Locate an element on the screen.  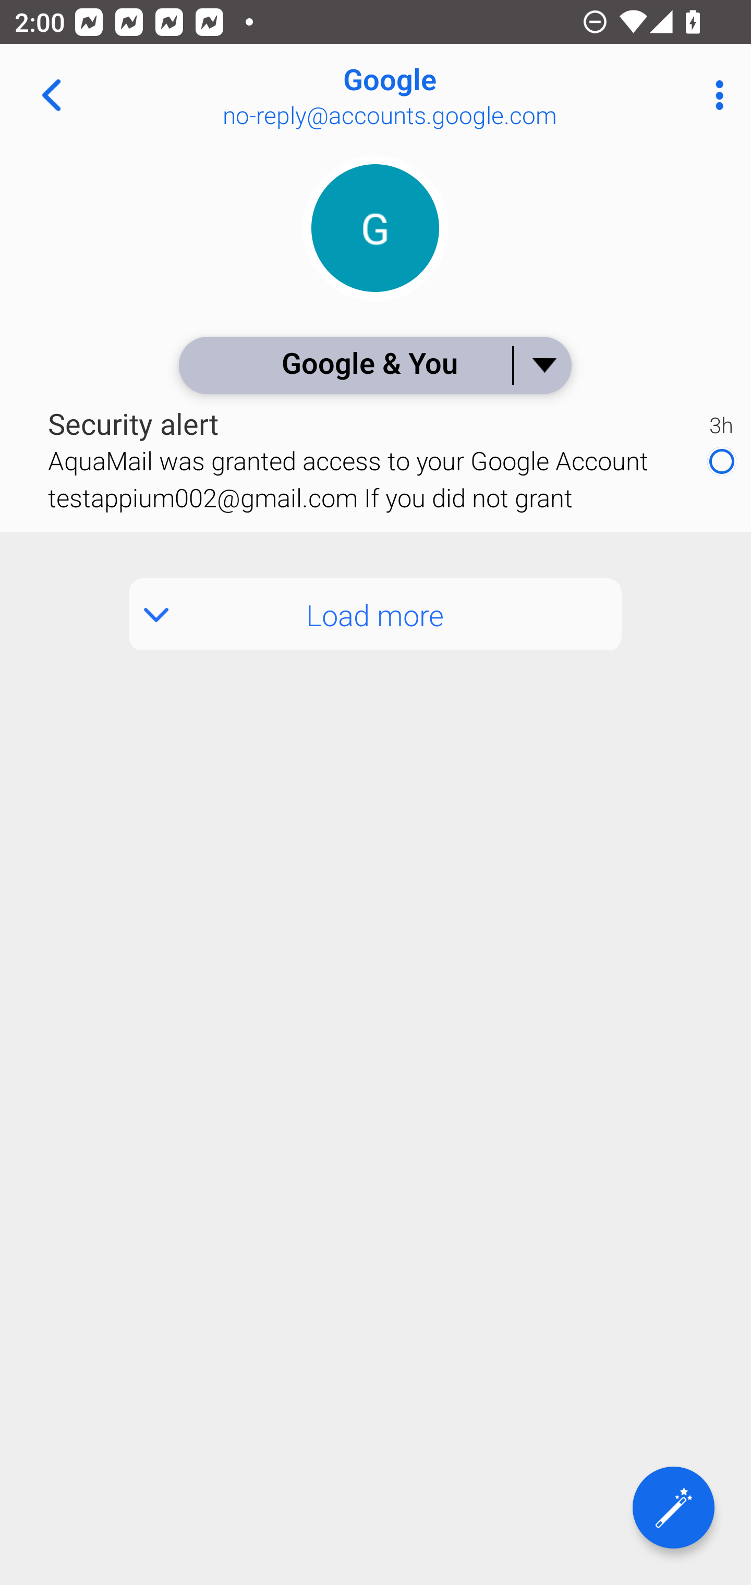
More Options is located at coordinates (714, 95).